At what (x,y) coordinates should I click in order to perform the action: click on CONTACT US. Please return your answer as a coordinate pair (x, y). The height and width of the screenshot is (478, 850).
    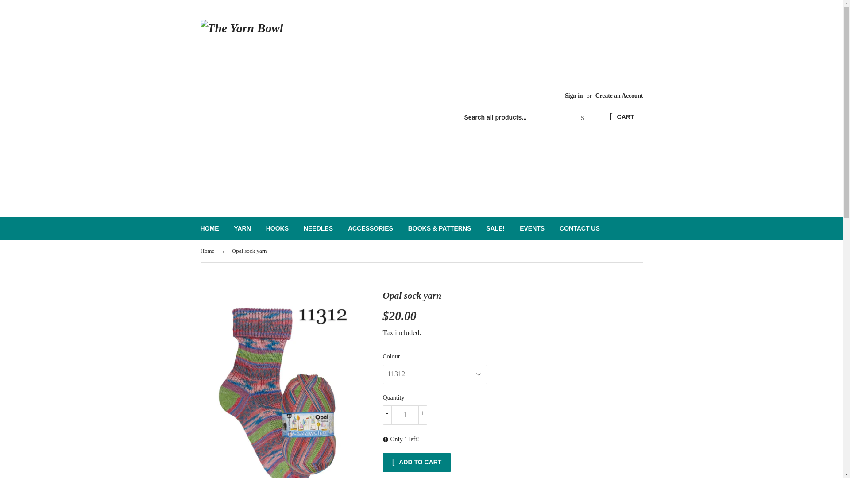
    Looking at the image, I should click on (580, 228).